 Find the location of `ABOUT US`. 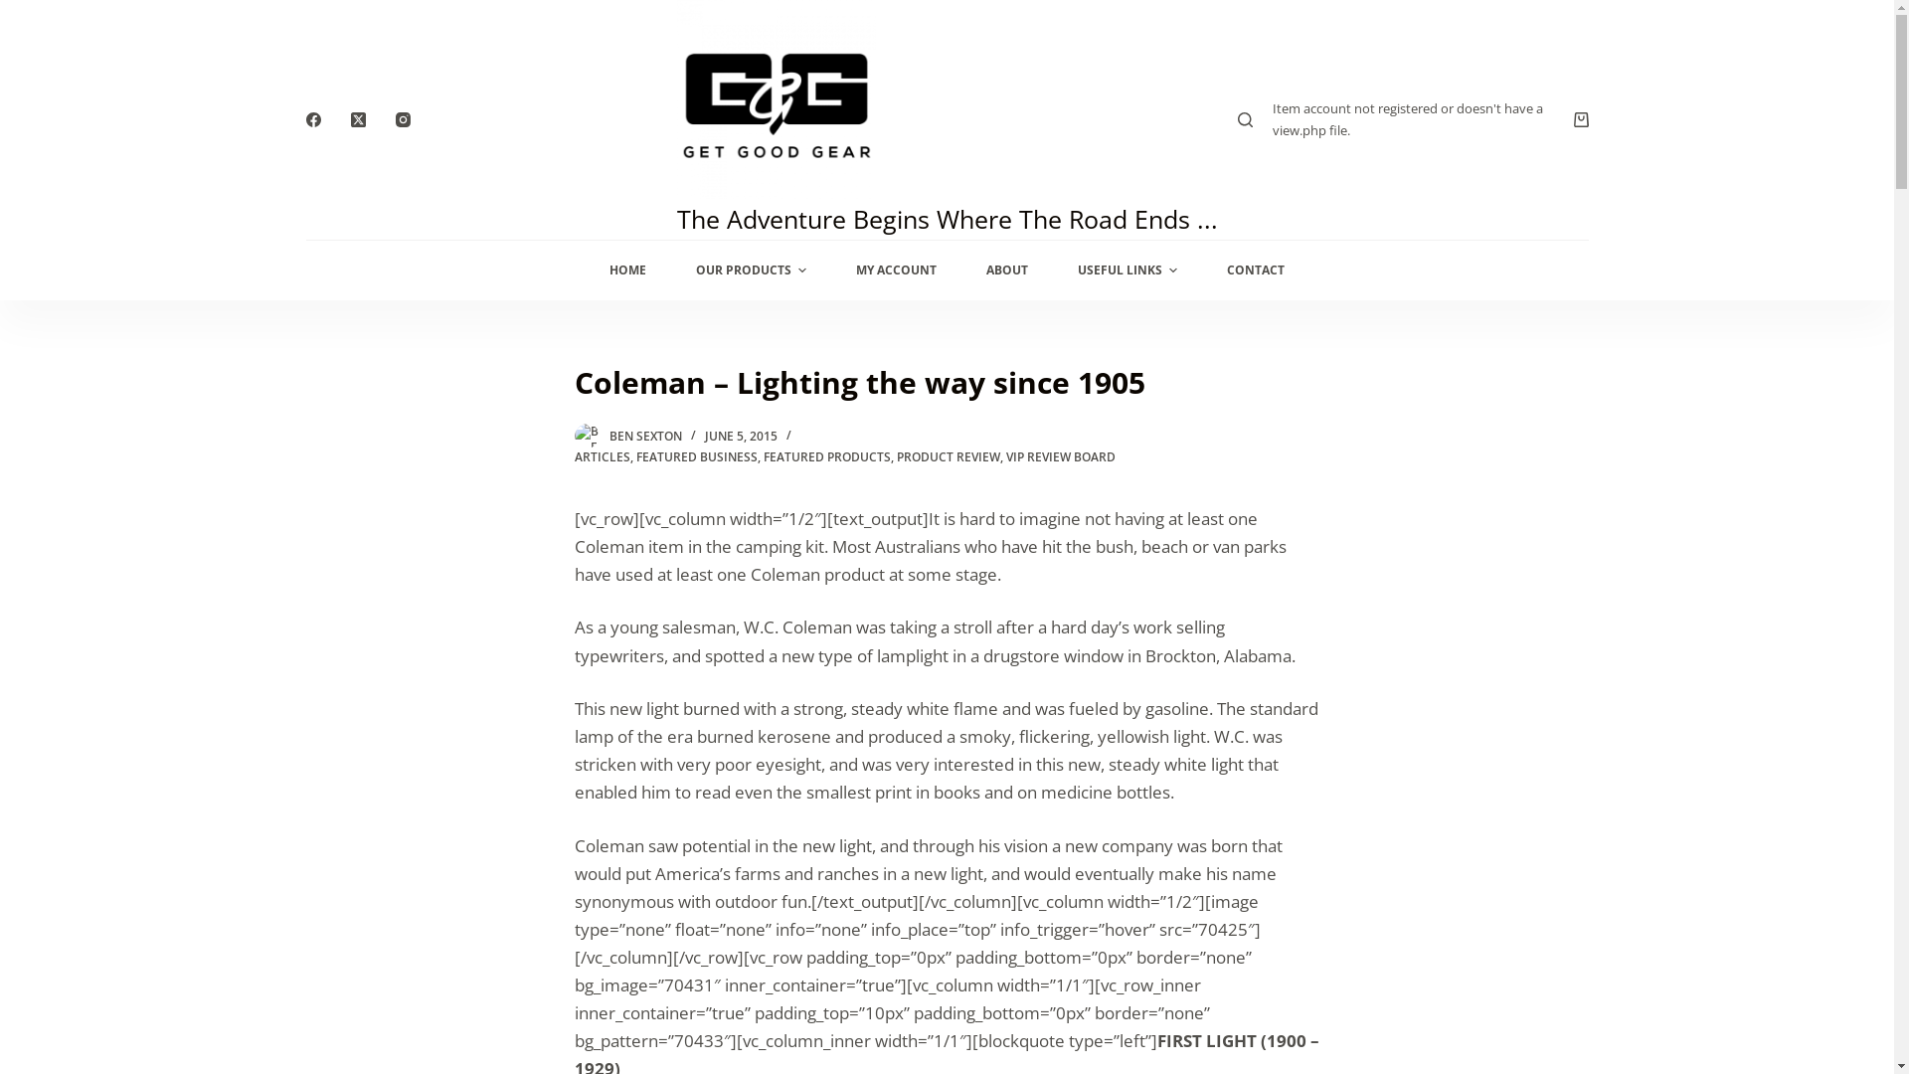

ABOUT US is located at coordinates (1453, 544).